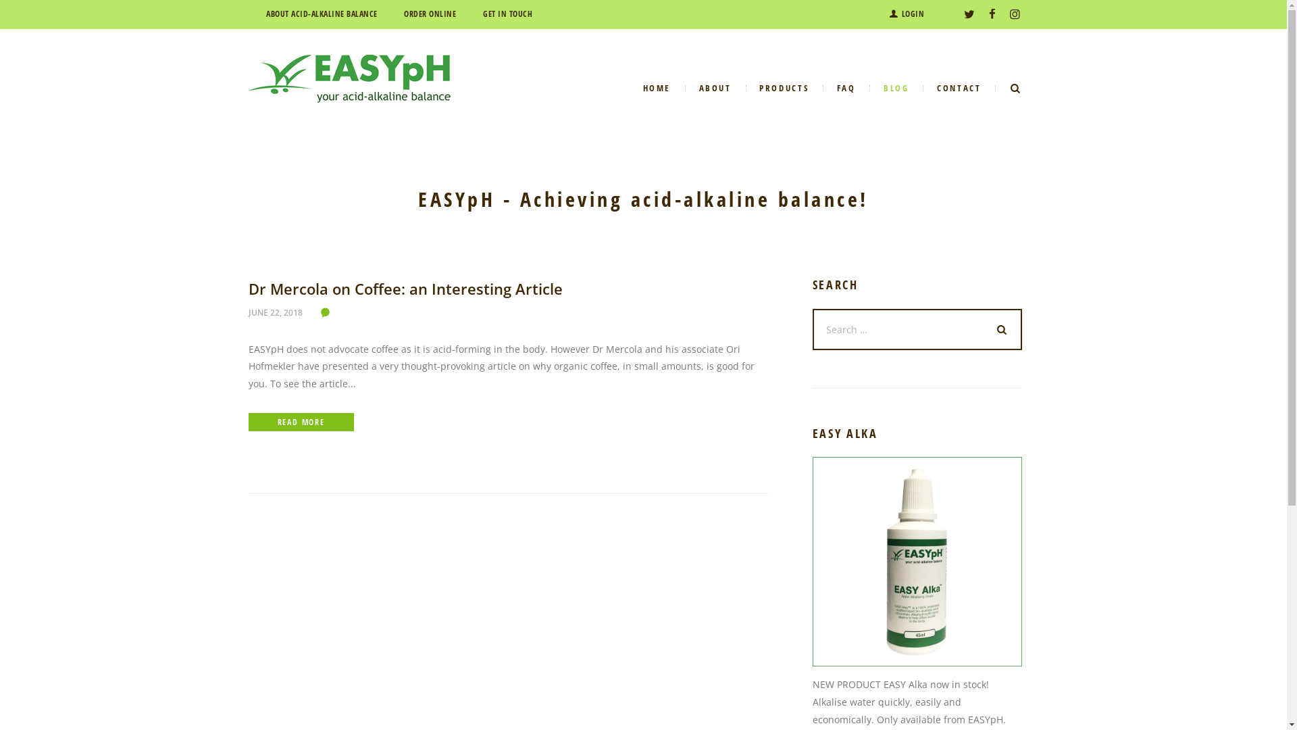 This screenshot has width=1297, height=730. I want to click on BLOG, so click(896, 89).